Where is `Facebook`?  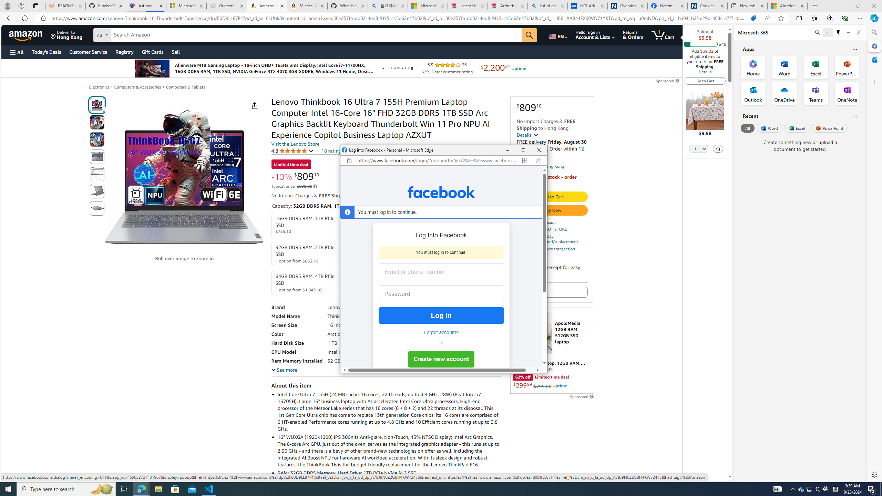 Facebook is located at coordinates (441, 192).